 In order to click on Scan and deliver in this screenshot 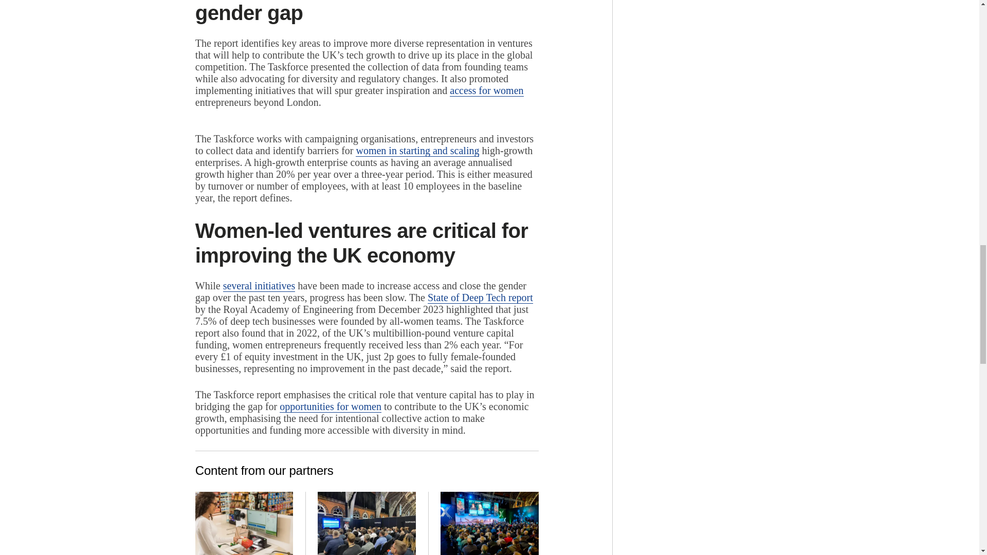, I will do `click(244, 523)`.